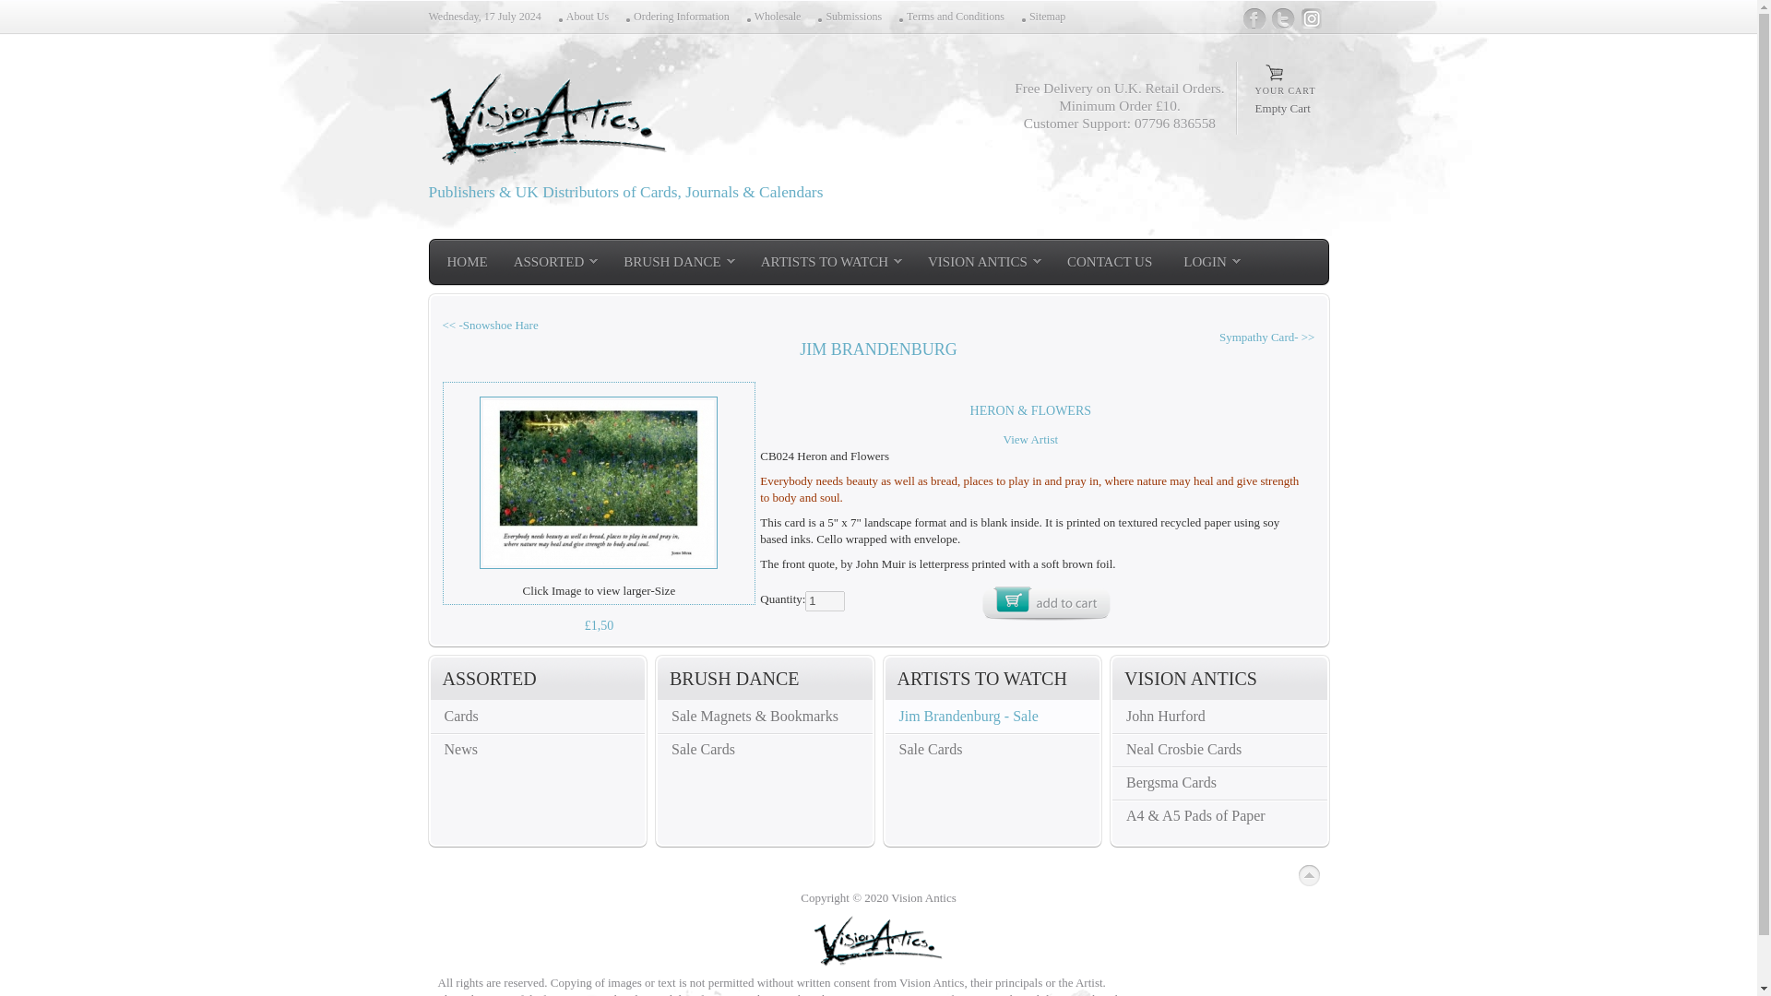 This screenshot has width=1771, height=996. Describe the element at coordinates (582, 17) in the screenshot. I see `About Us` at that location.